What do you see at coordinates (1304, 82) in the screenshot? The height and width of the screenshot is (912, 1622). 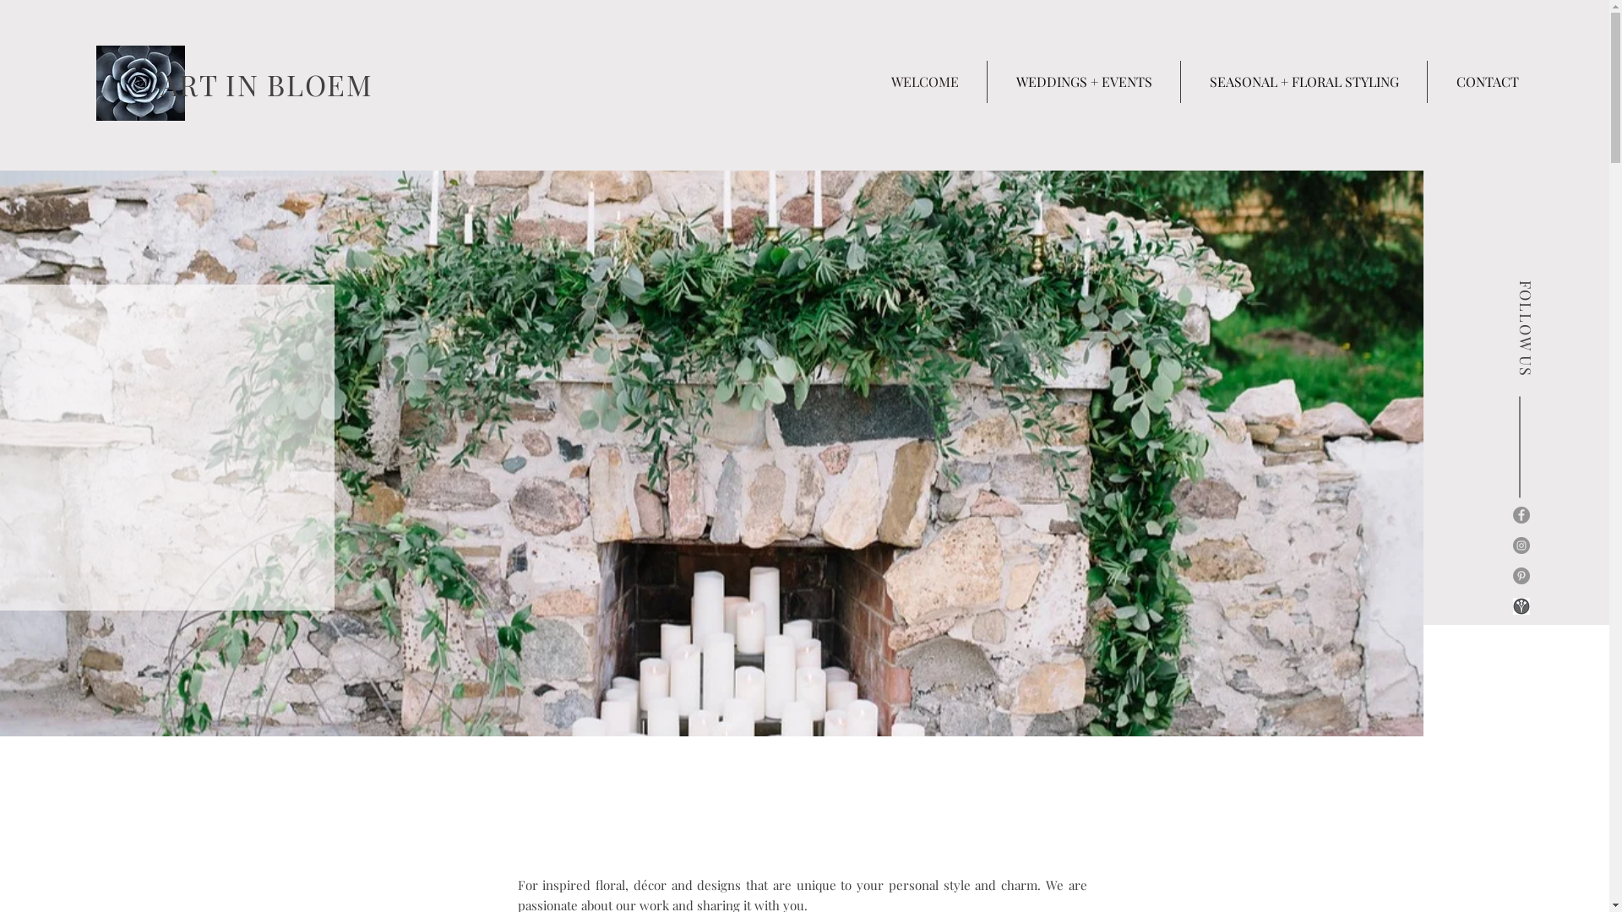 I see `SEASONAL + FLORAL STYLING` at bounding box center [1304, 82].